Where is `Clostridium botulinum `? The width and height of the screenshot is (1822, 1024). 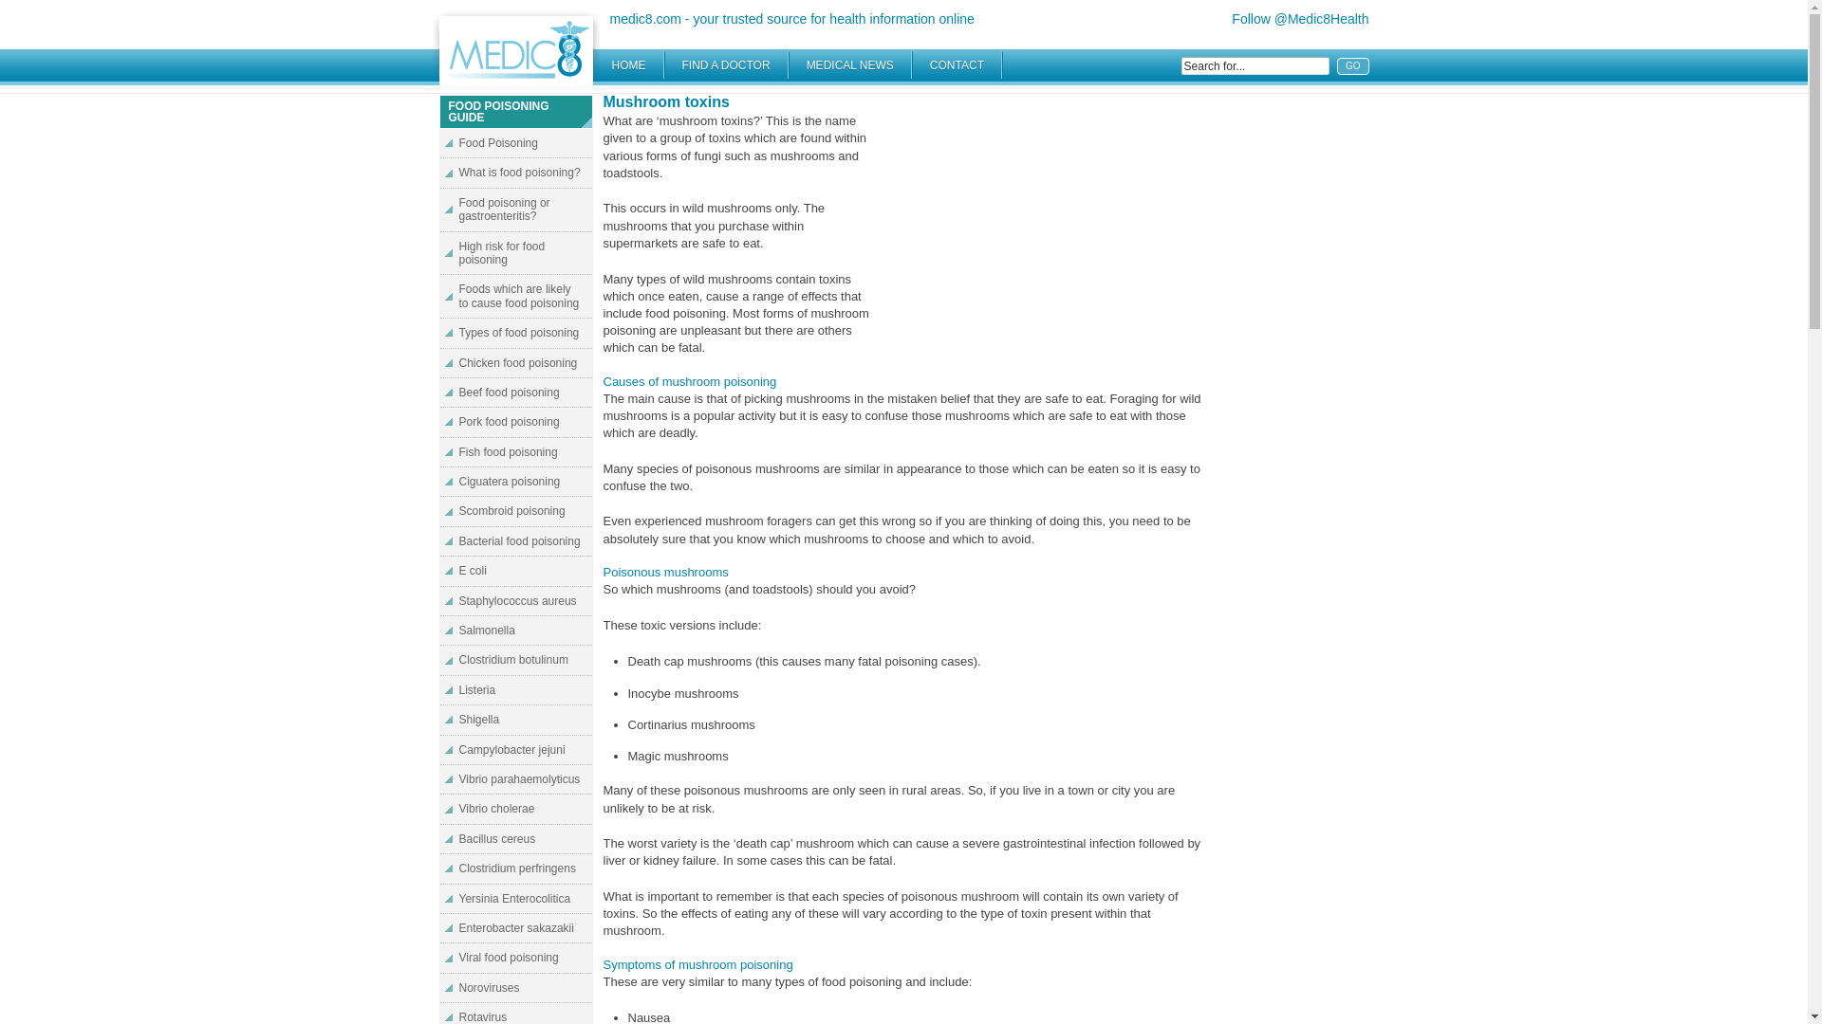
Clostridium botulinum  is located at coordinates (516, 660).